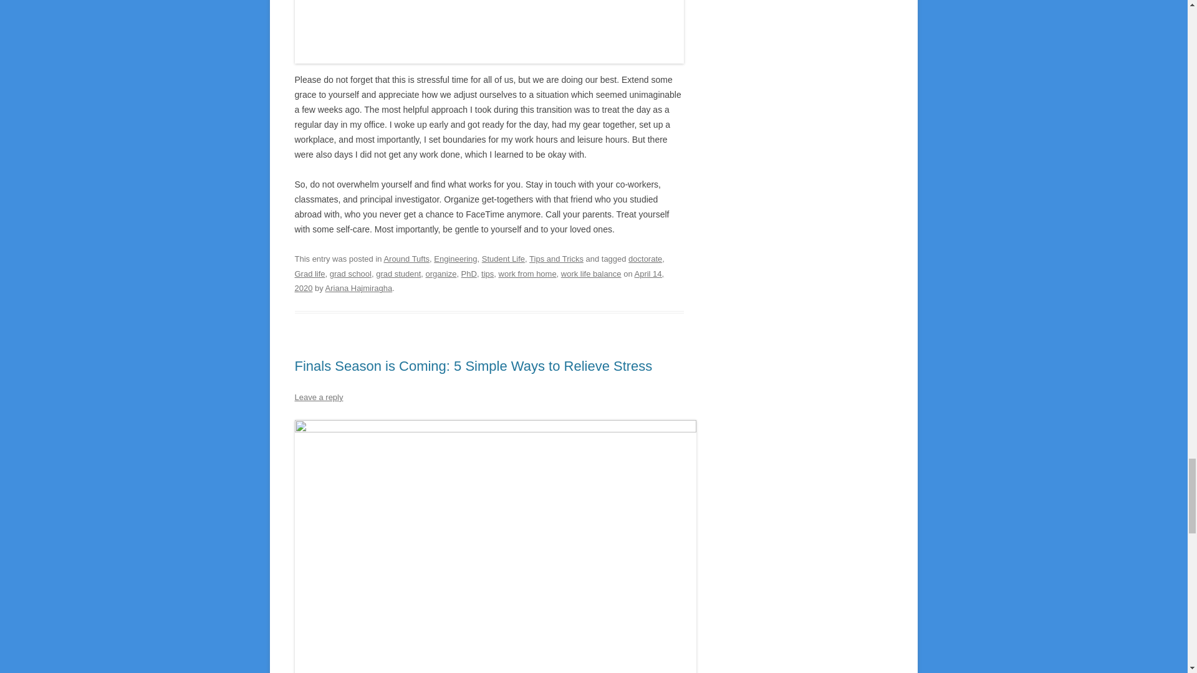 This screenshot has height=673, width=1197. What do you see at coordinates (359, 288) in the screenshot?
I see `View all posts by Ariana Hajmiragha` at bounding box center [359, 288].